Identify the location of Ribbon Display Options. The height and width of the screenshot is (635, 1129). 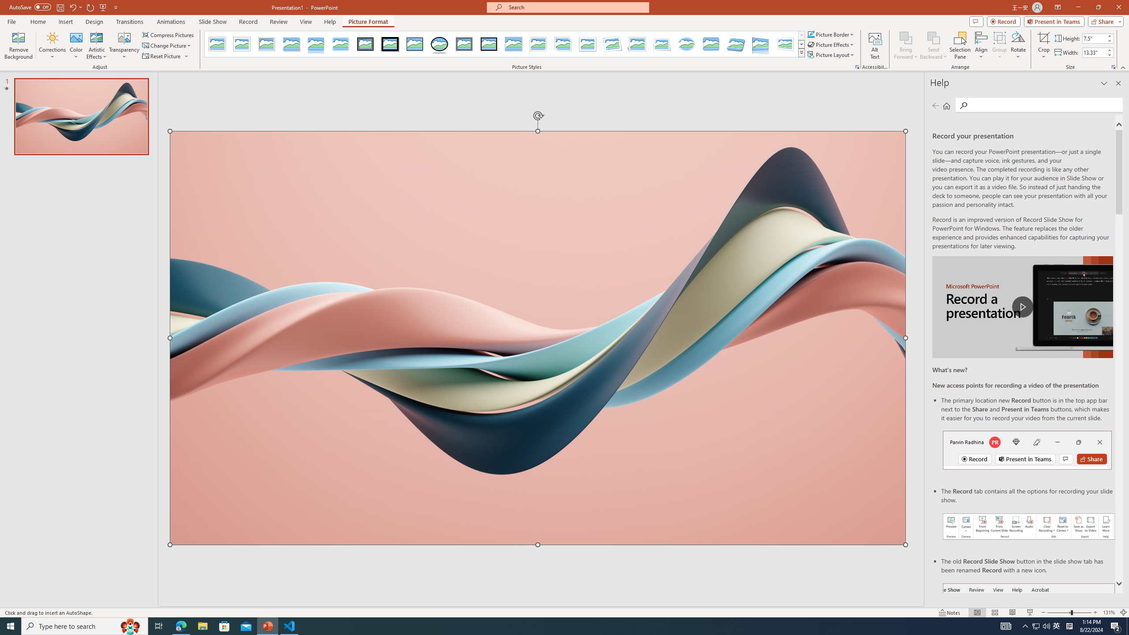
(1058, 7).